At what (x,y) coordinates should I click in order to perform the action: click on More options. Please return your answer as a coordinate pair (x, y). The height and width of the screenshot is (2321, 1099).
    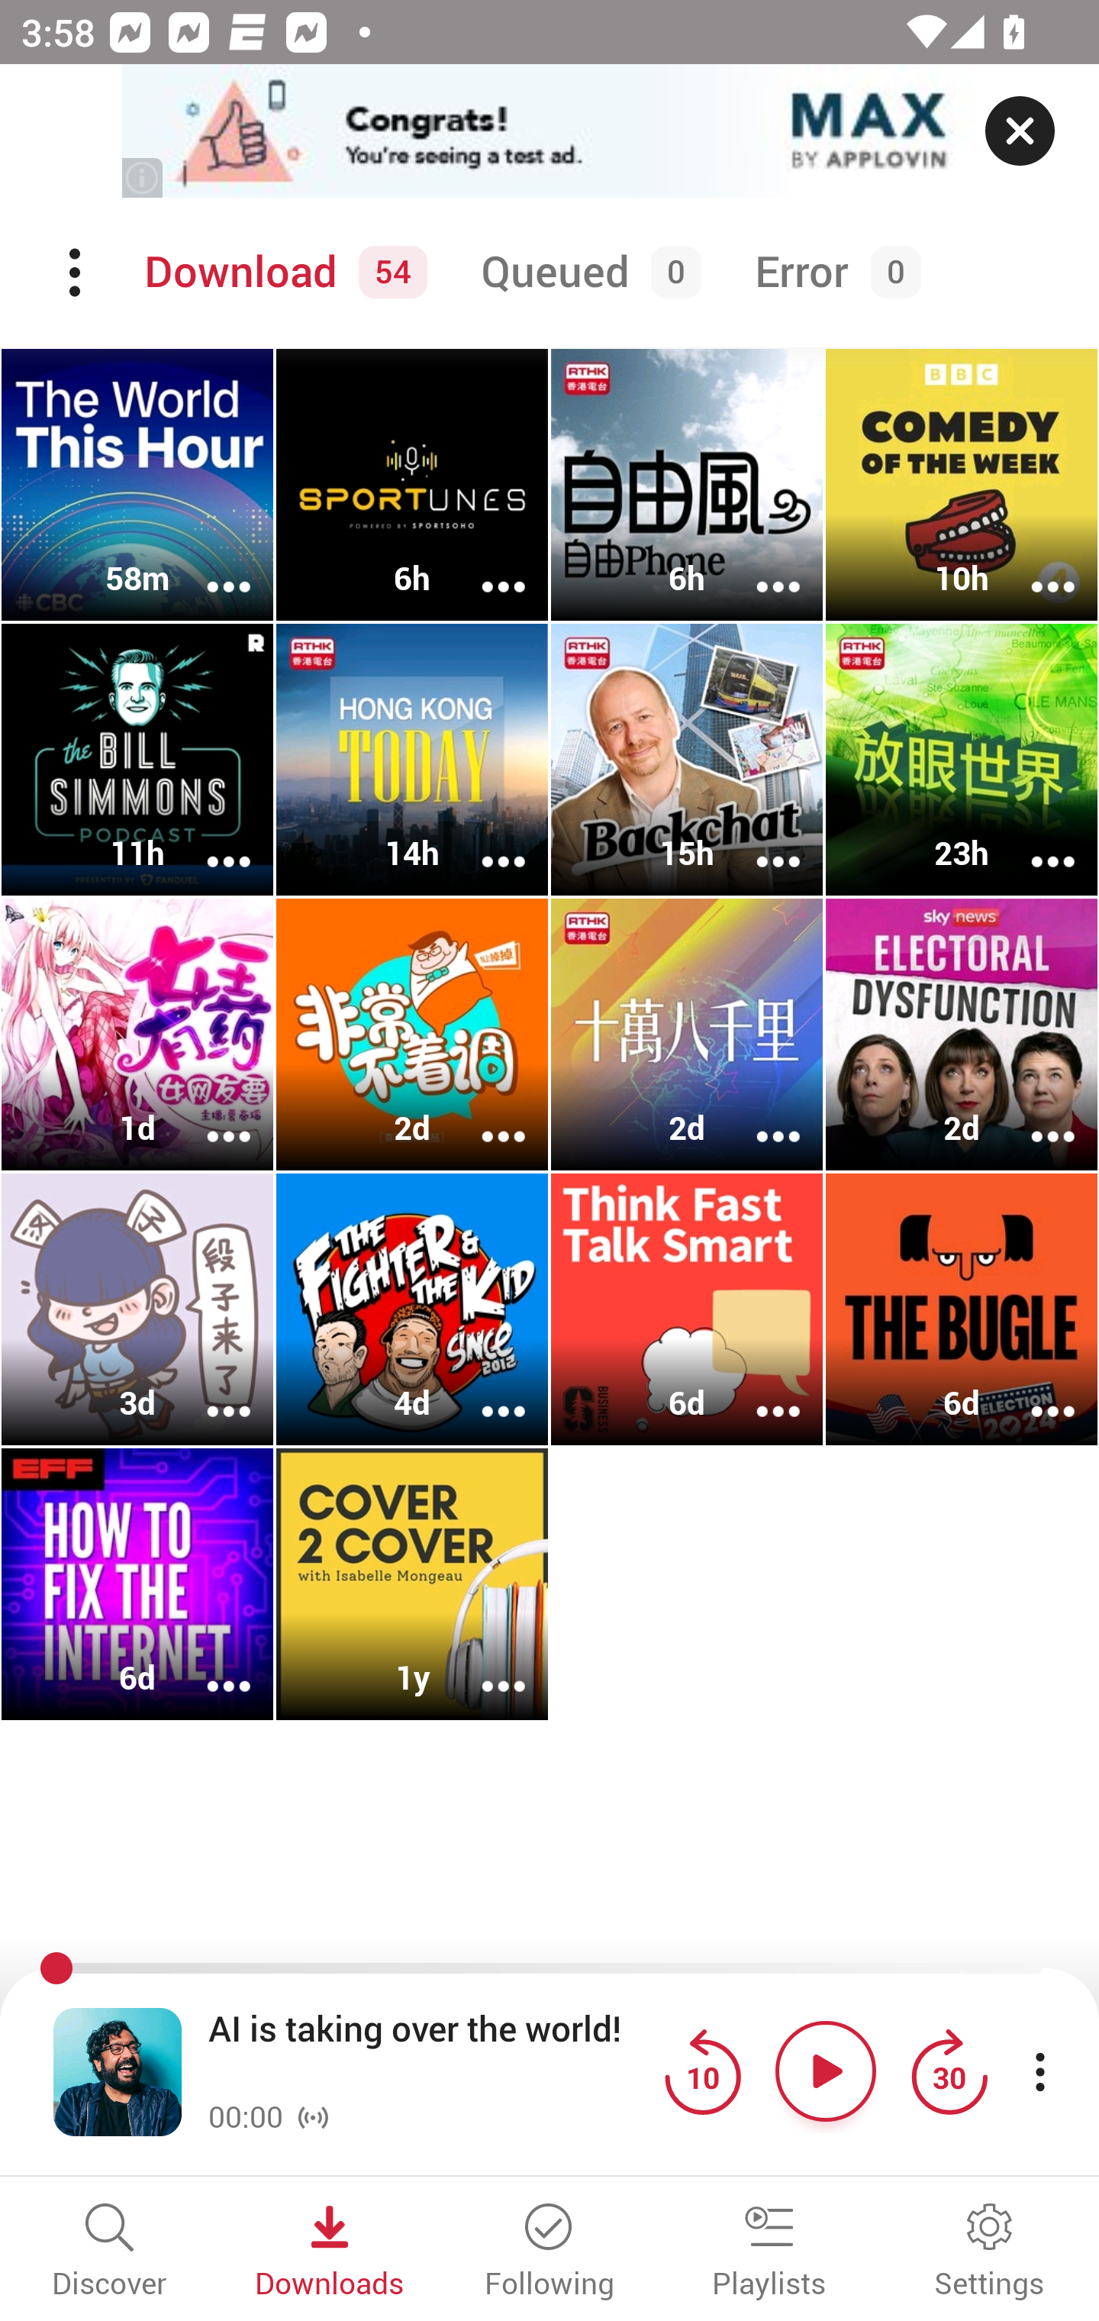
    Looking at the image, I should click on (1033, 1393).